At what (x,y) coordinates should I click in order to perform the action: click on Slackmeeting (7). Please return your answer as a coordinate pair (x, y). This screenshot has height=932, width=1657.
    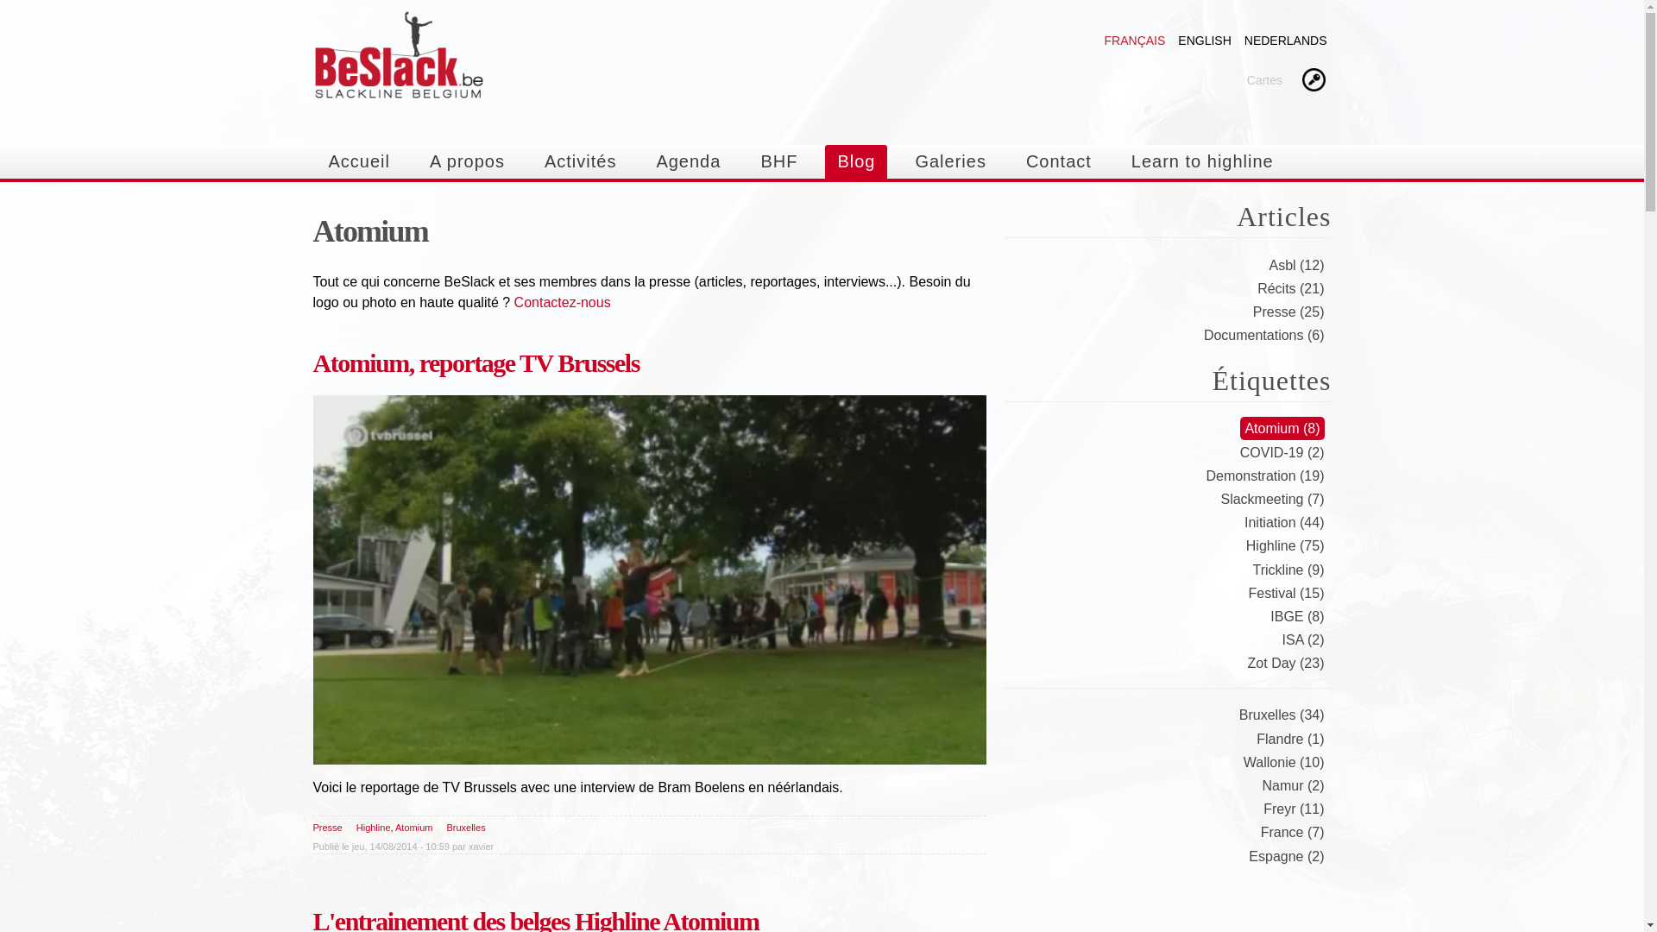
    Looking at the image, I should click on (1272, 499).